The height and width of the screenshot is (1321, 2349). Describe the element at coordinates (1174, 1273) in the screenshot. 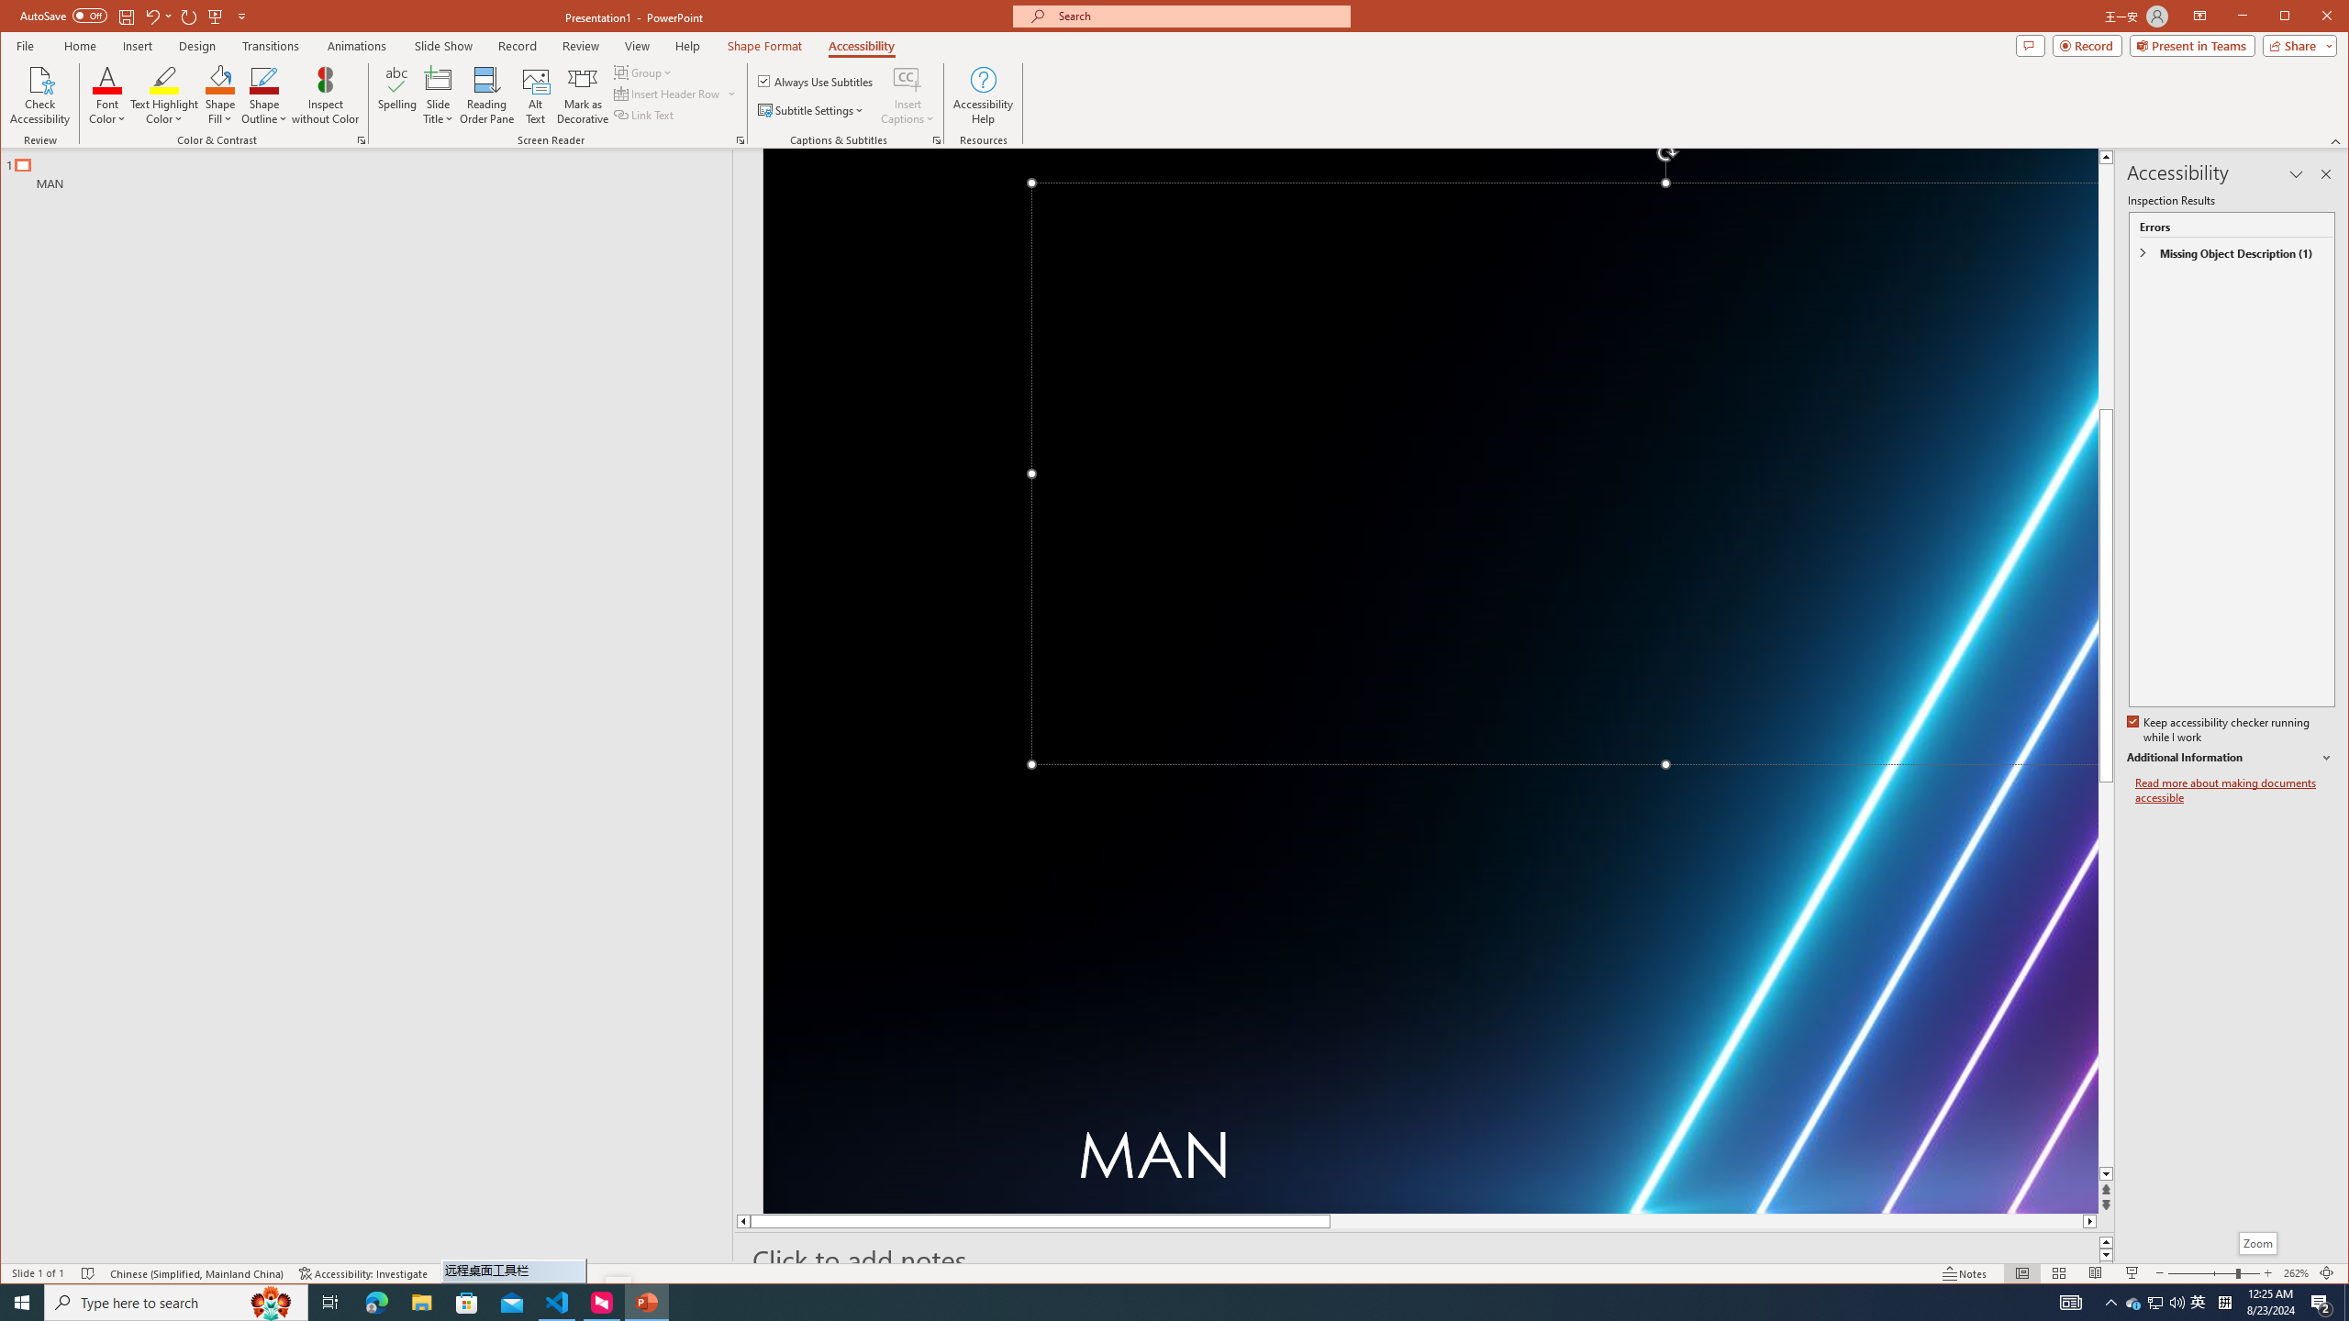

I see `Title TextBox` at that location.